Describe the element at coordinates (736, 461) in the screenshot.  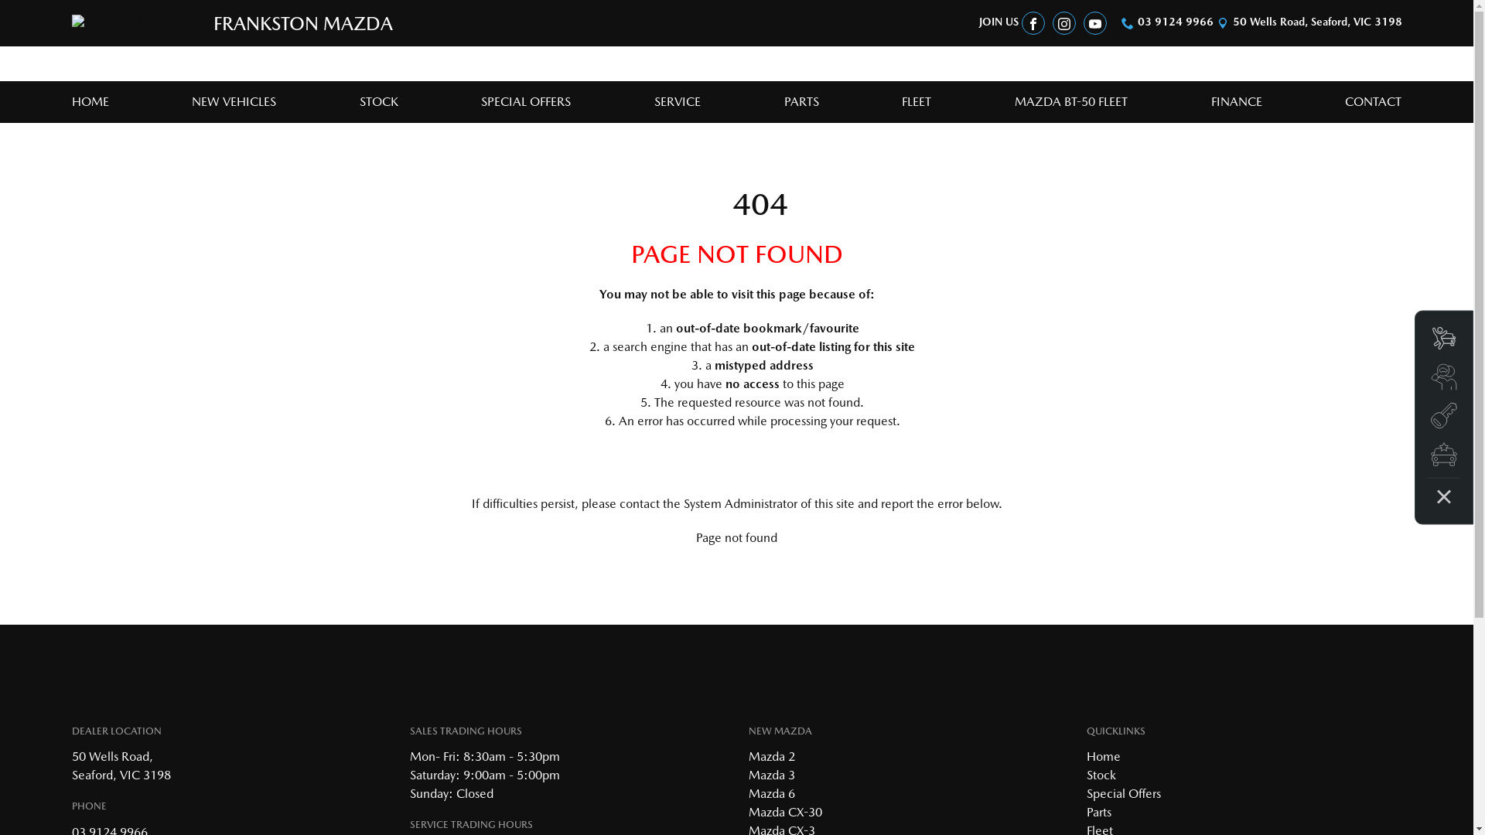
I see `HOME PAGE` at that location.